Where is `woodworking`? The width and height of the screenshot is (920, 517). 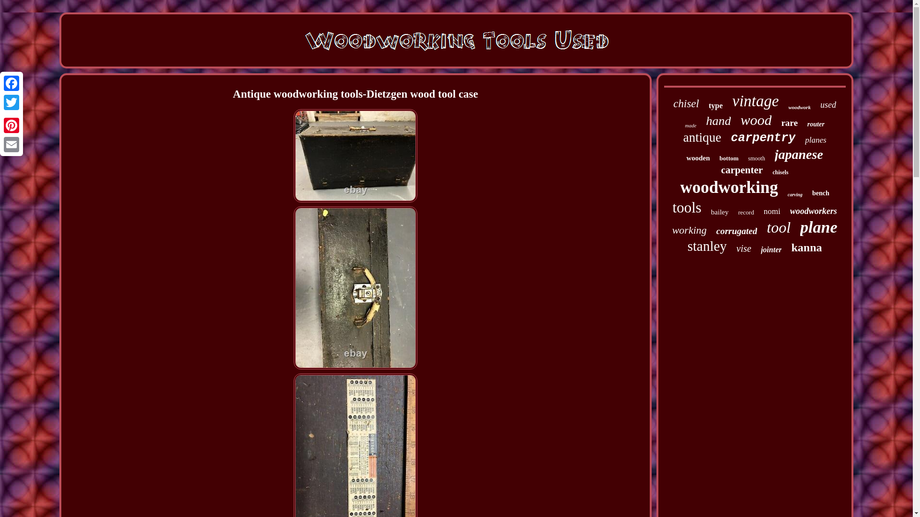 woodworking is located at coordinates (729, 187).